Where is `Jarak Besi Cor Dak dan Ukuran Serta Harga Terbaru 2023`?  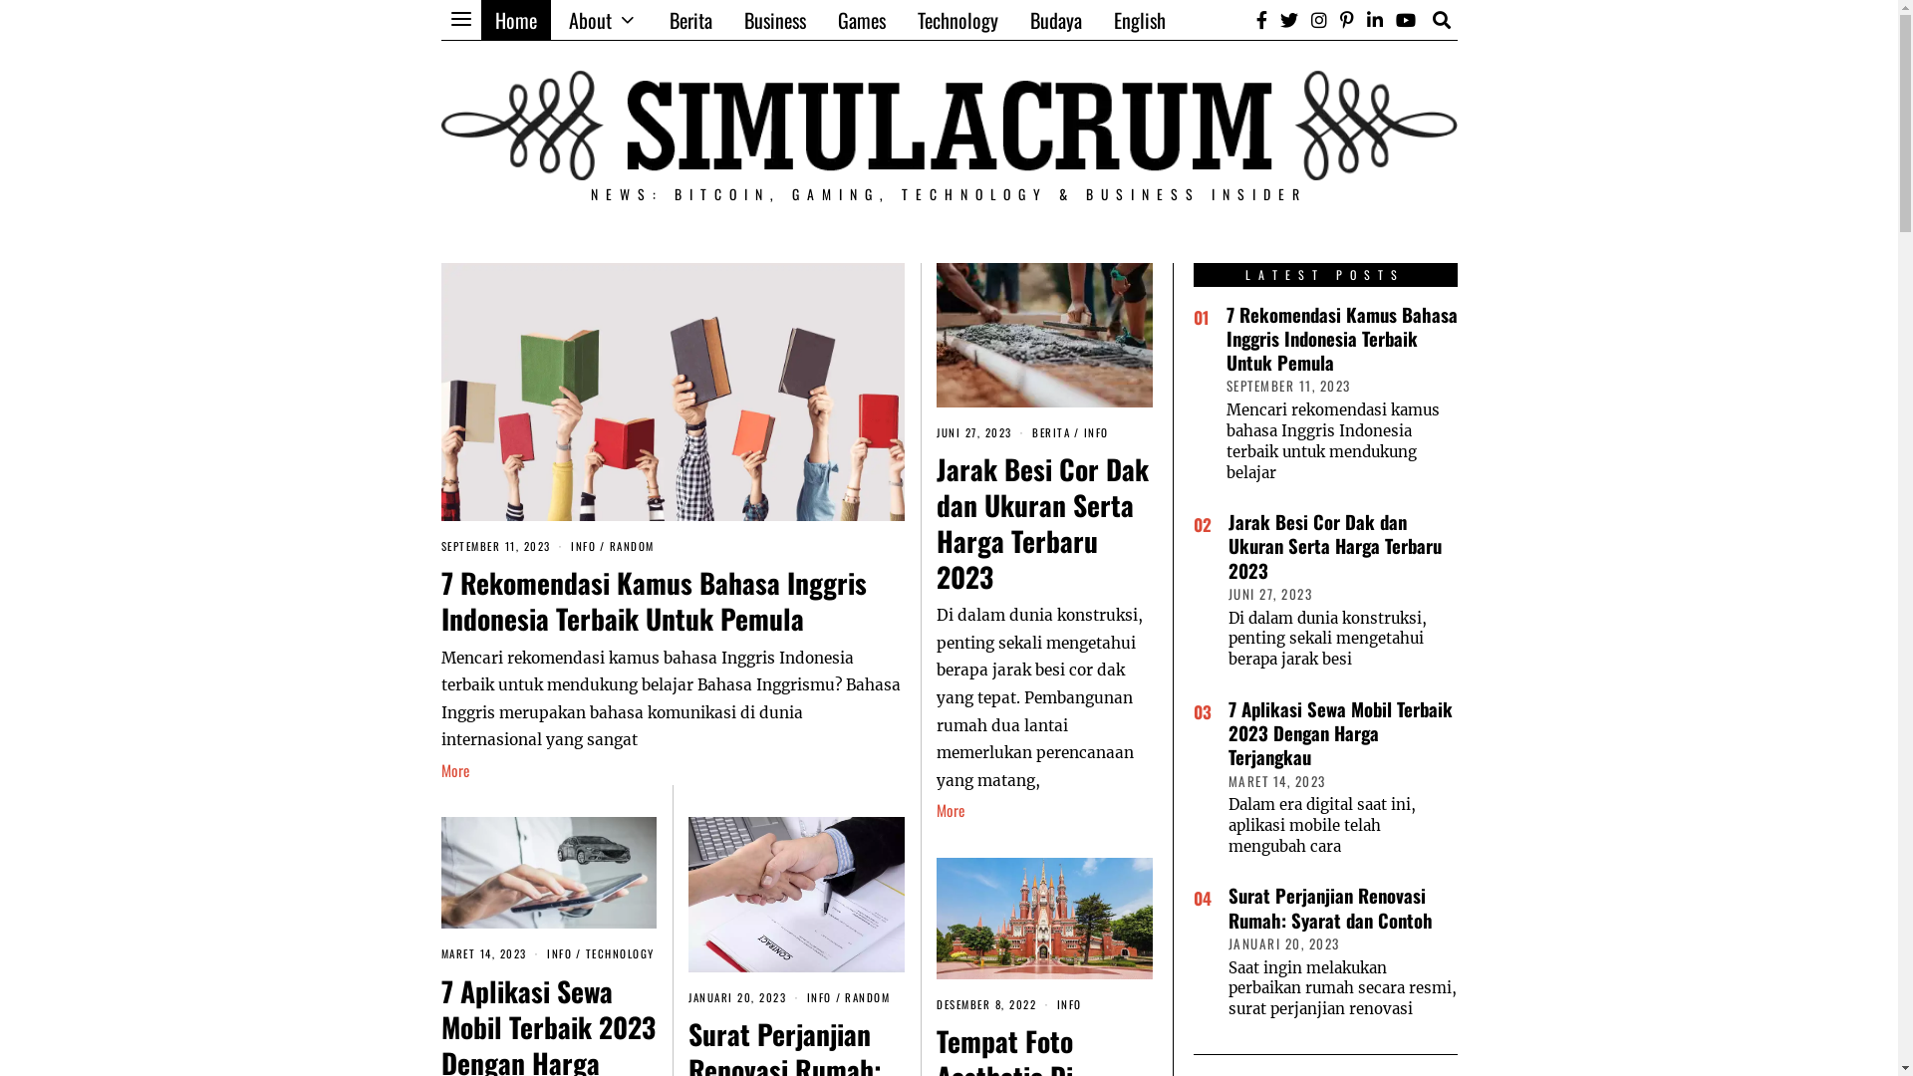 Jarak Besi Cor Dak dan Ukuran Serta Harga Terbaru 2023 is located at coordinates (1334, 546).